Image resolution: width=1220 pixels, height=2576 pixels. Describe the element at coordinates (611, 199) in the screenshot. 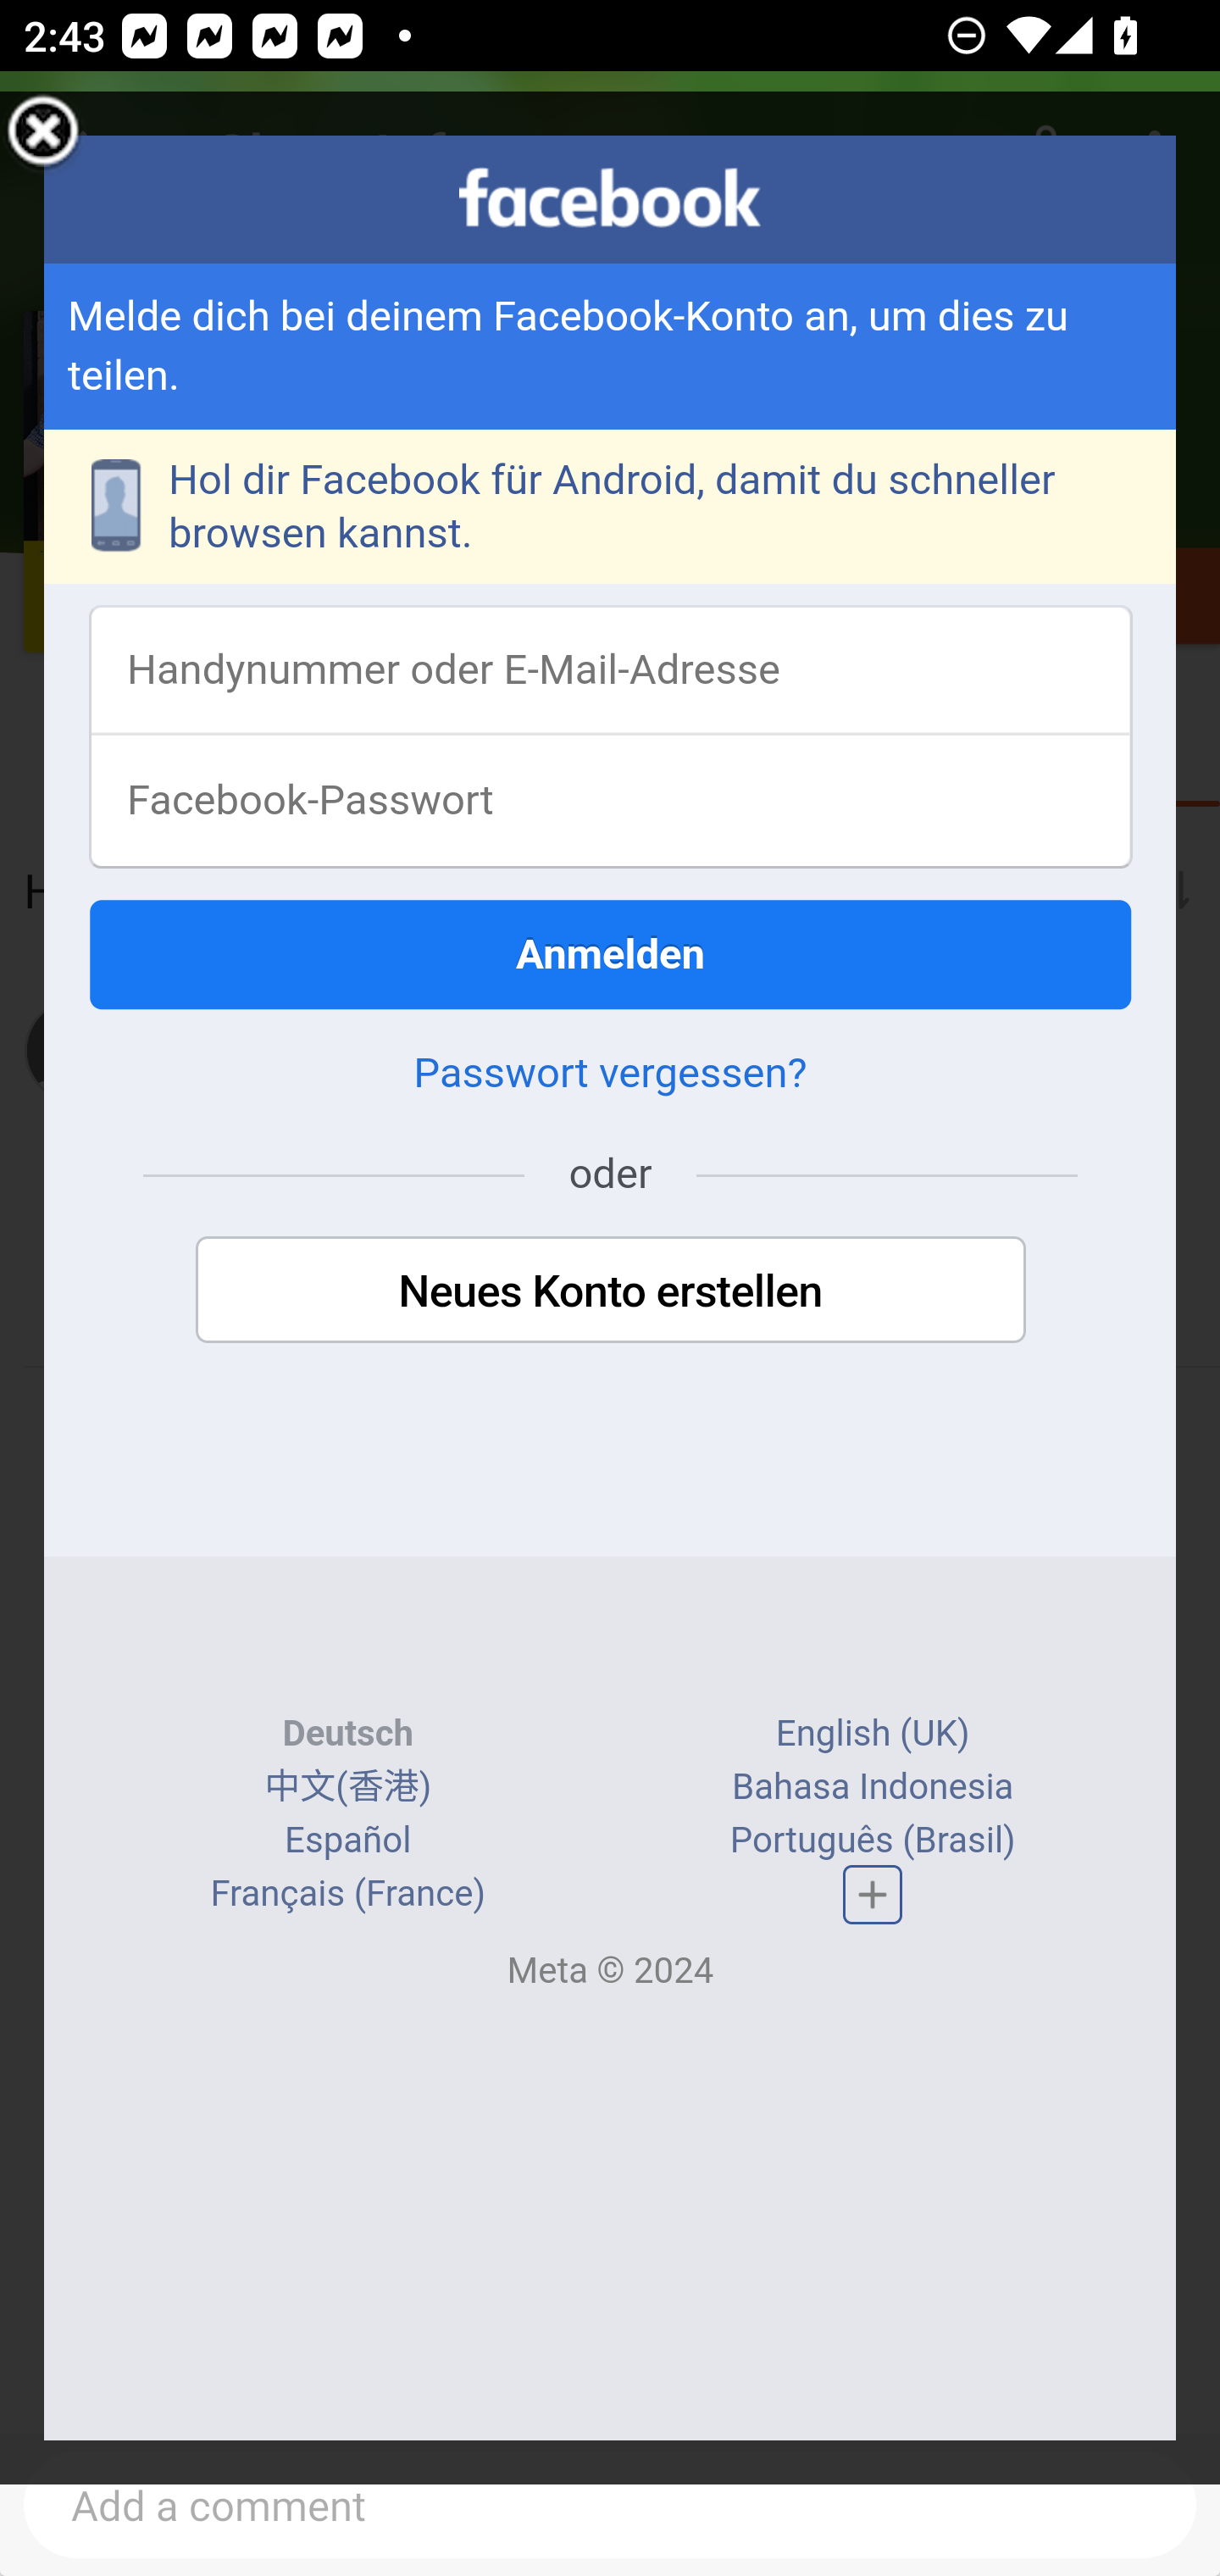

I see `facebook` at that location.